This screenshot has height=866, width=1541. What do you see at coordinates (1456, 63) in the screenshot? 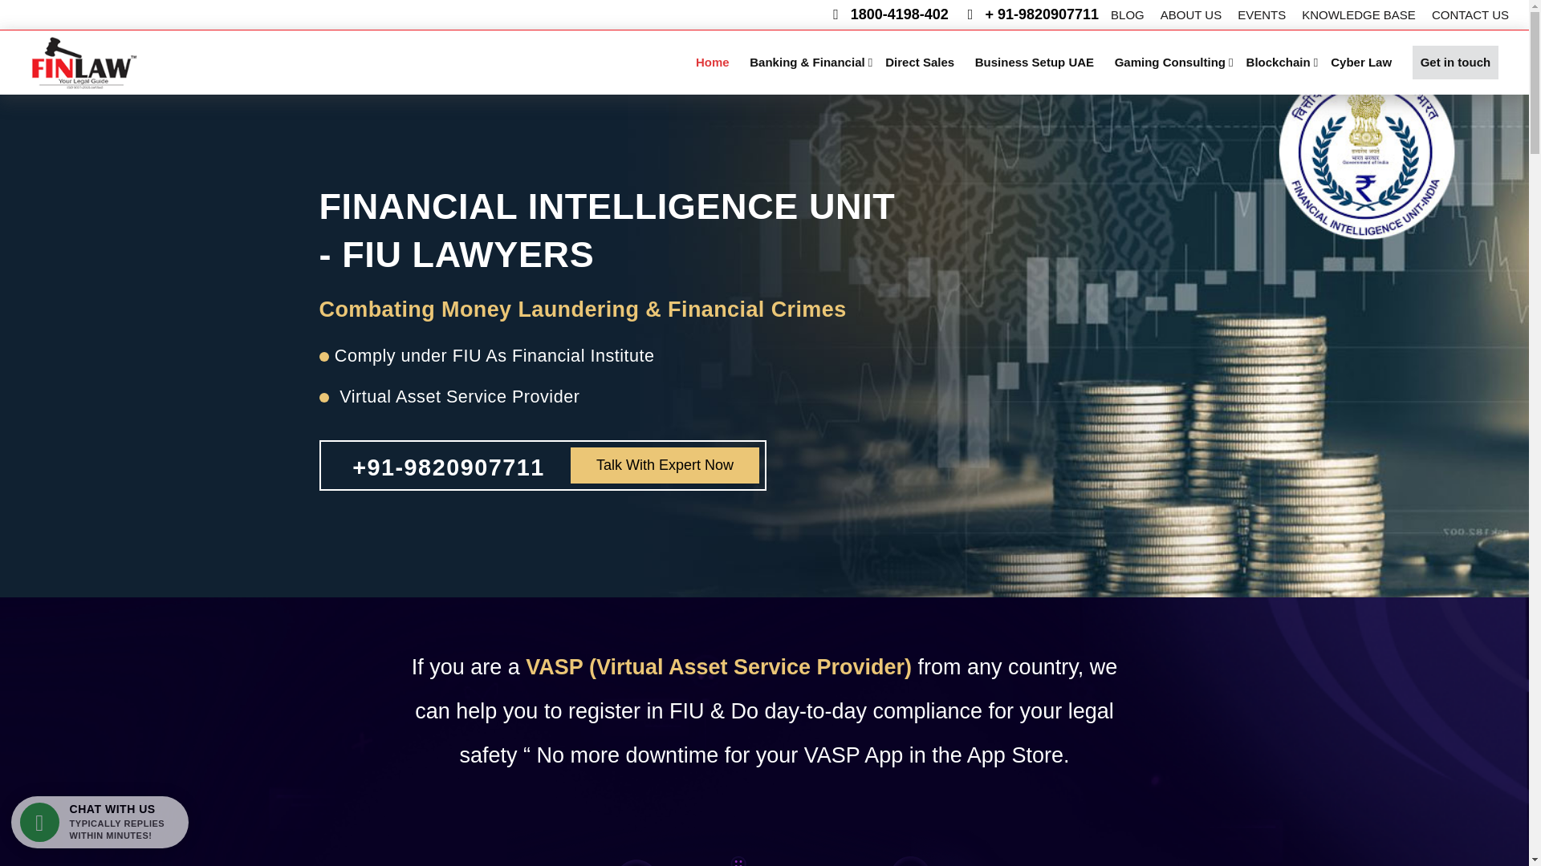
I see `Get in touch` at bounding box center [1456, 63].